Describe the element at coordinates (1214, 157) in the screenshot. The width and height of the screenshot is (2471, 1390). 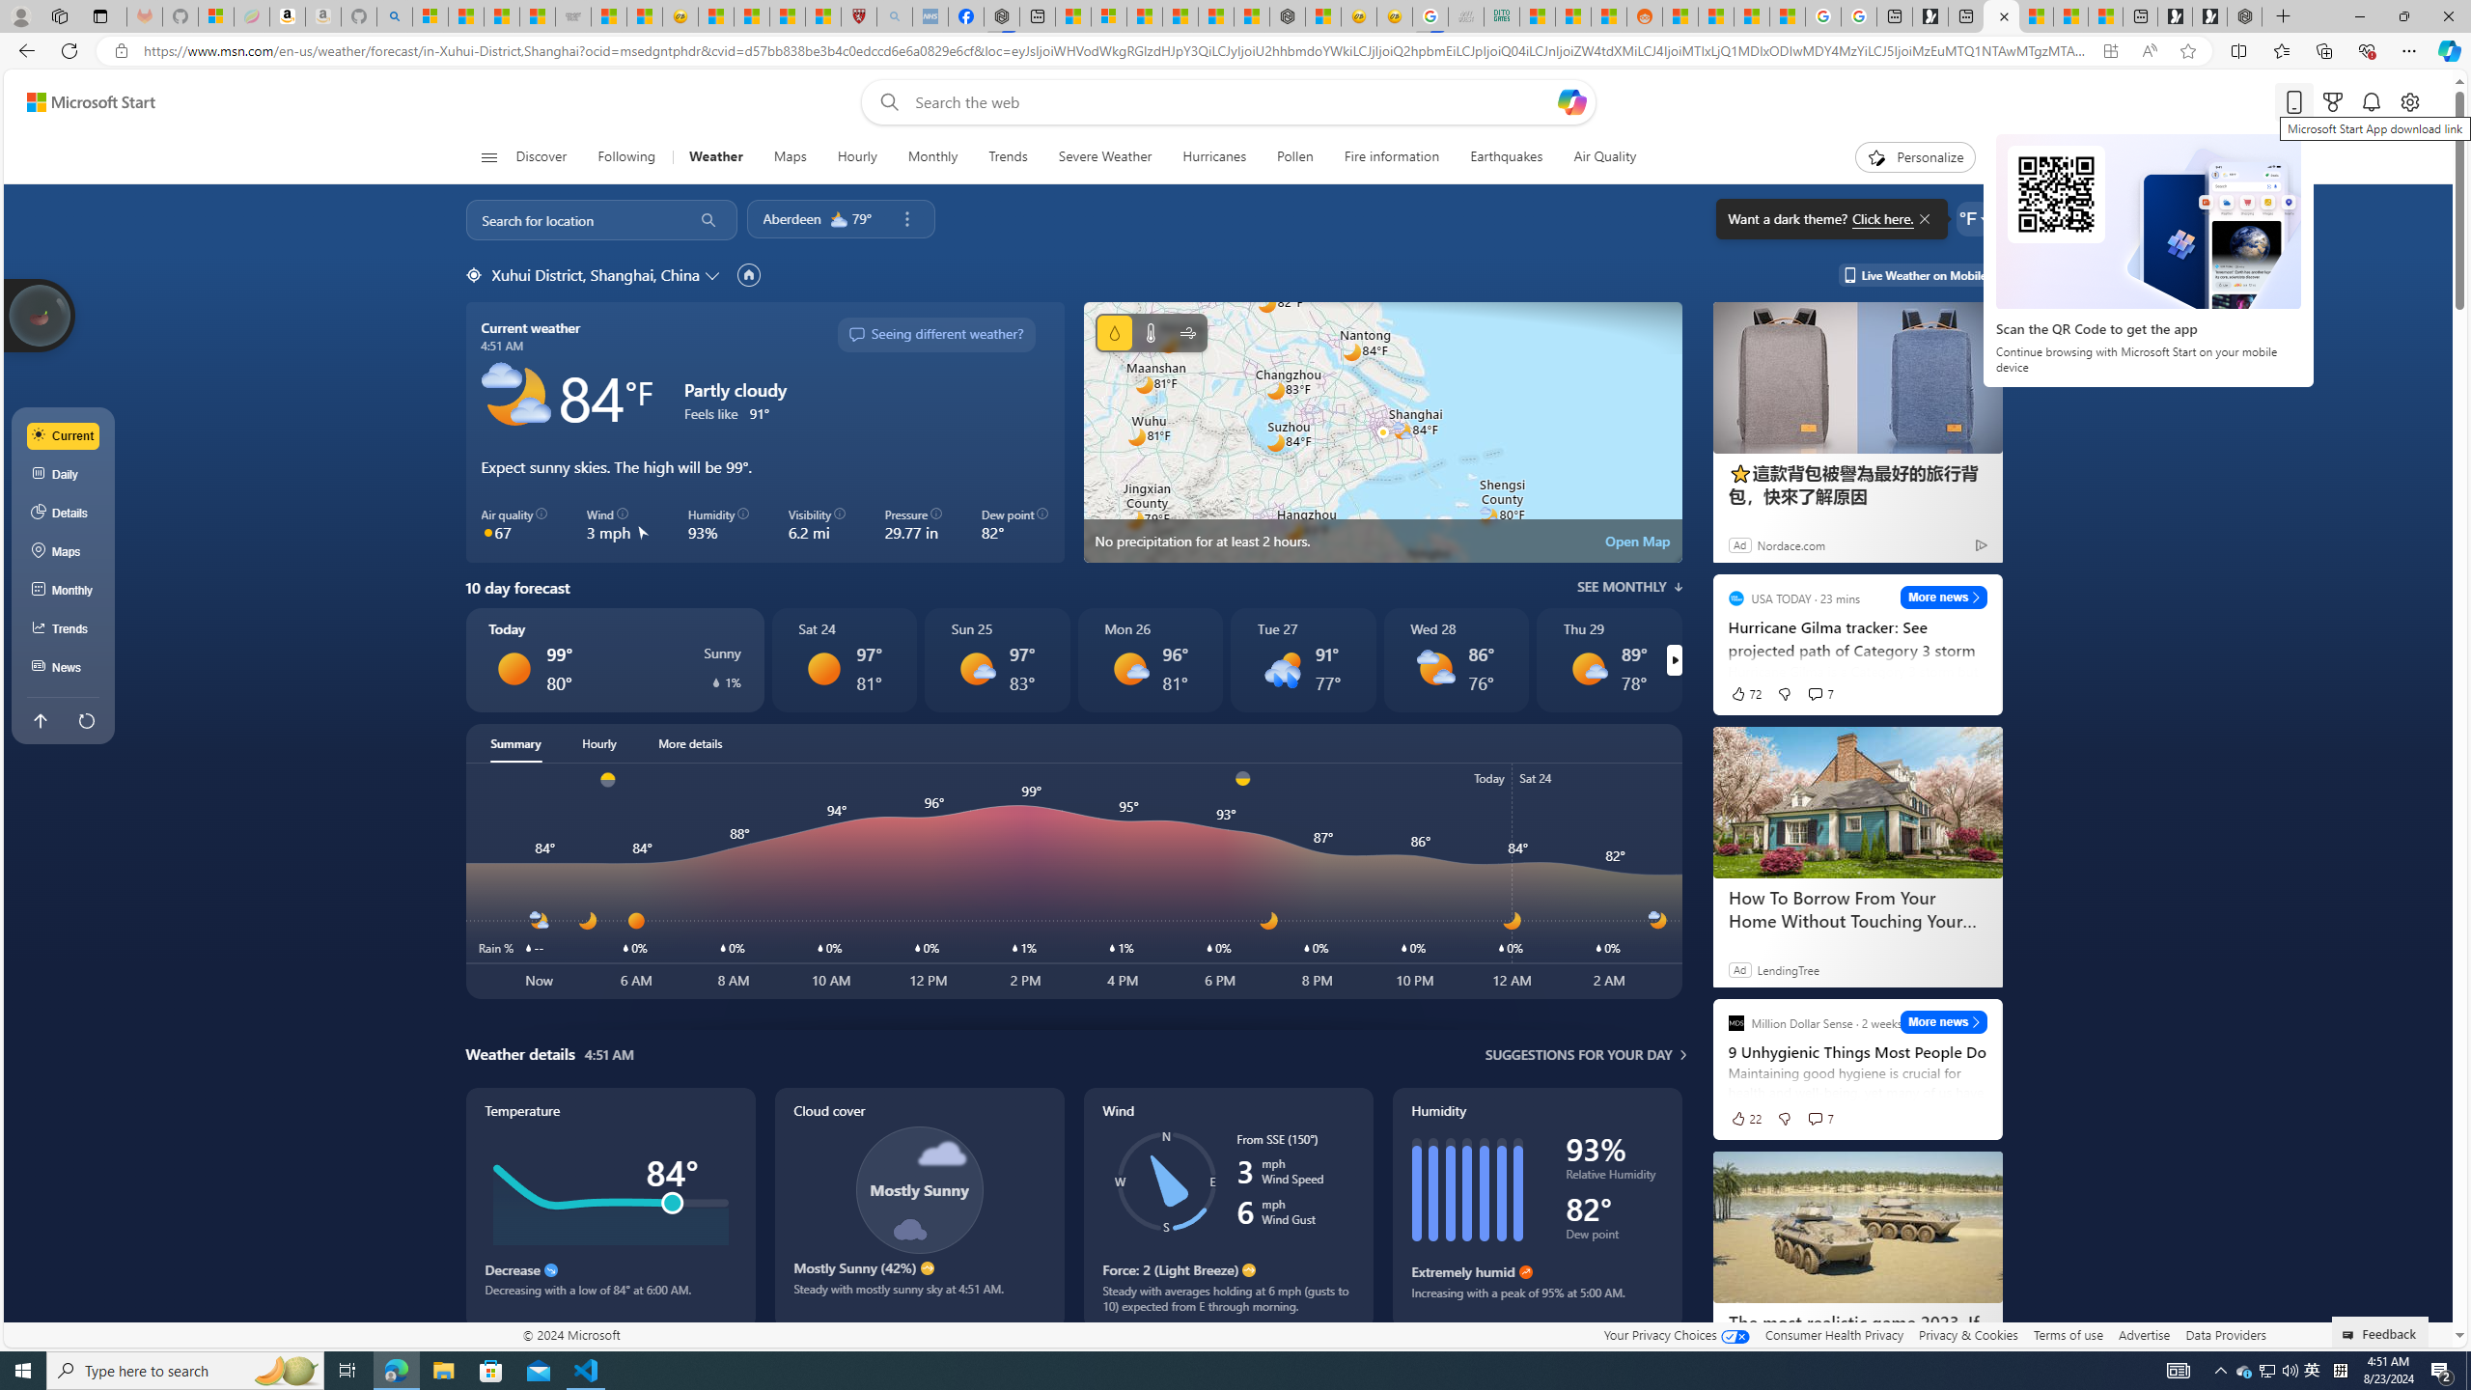
I see `Hurricanes` at that location.